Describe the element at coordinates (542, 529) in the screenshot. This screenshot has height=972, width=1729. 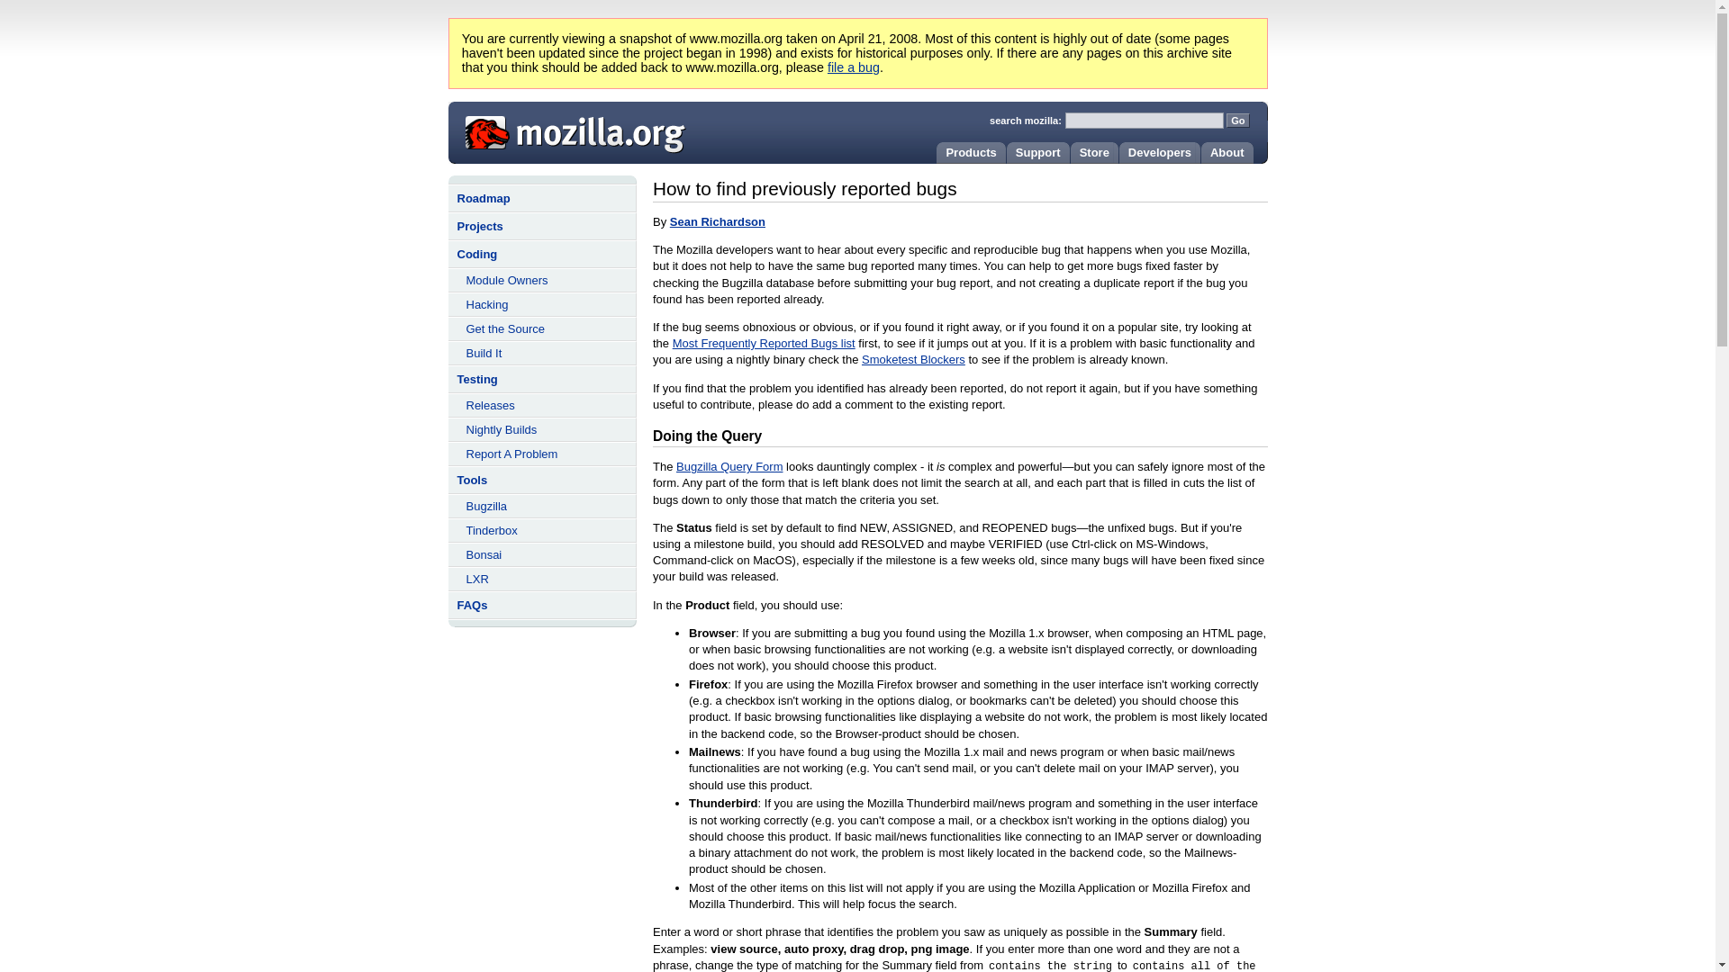
I see `Tinderbox` at that location.